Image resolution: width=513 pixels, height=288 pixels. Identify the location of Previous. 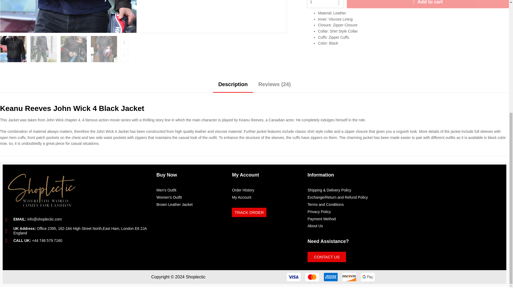
(124, 55).